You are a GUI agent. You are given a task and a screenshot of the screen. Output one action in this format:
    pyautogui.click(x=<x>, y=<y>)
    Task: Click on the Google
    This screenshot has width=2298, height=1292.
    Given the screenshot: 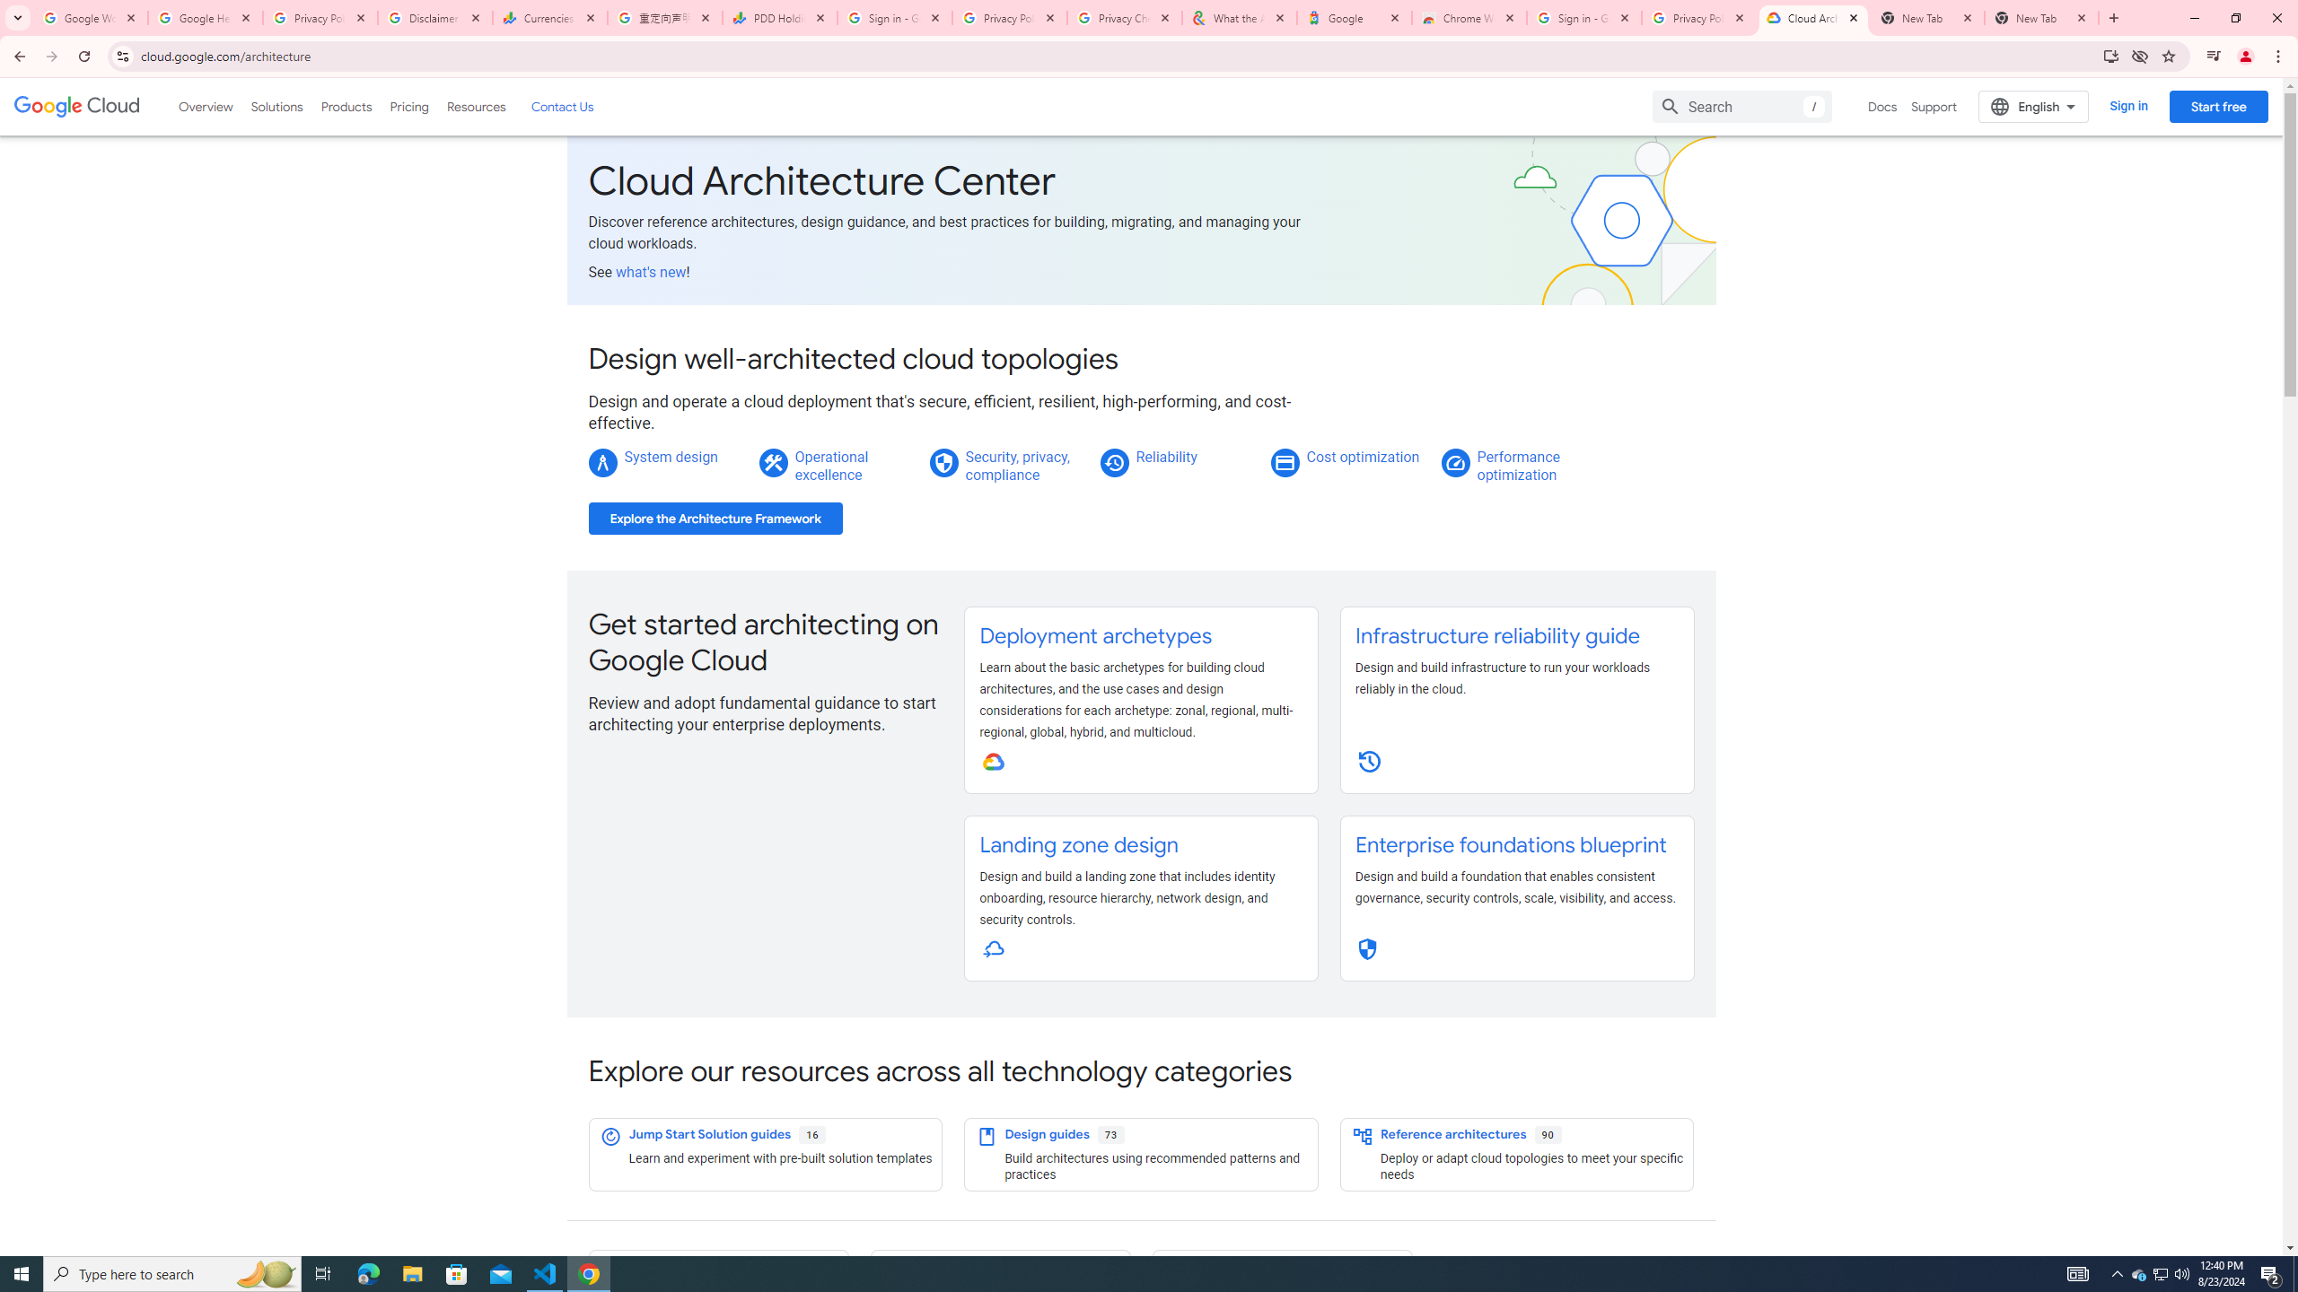 What is the action you would take?
    pyautogui.click(x=1355, y=18)
    